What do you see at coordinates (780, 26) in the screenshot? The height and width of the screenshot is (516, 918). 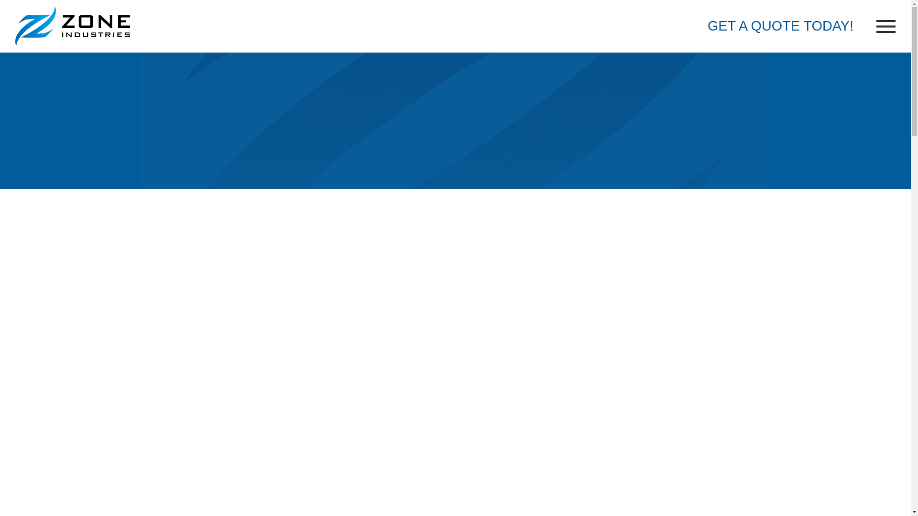 I see `GET A QUOTE TODAY!` at bounding box center [780, 26].